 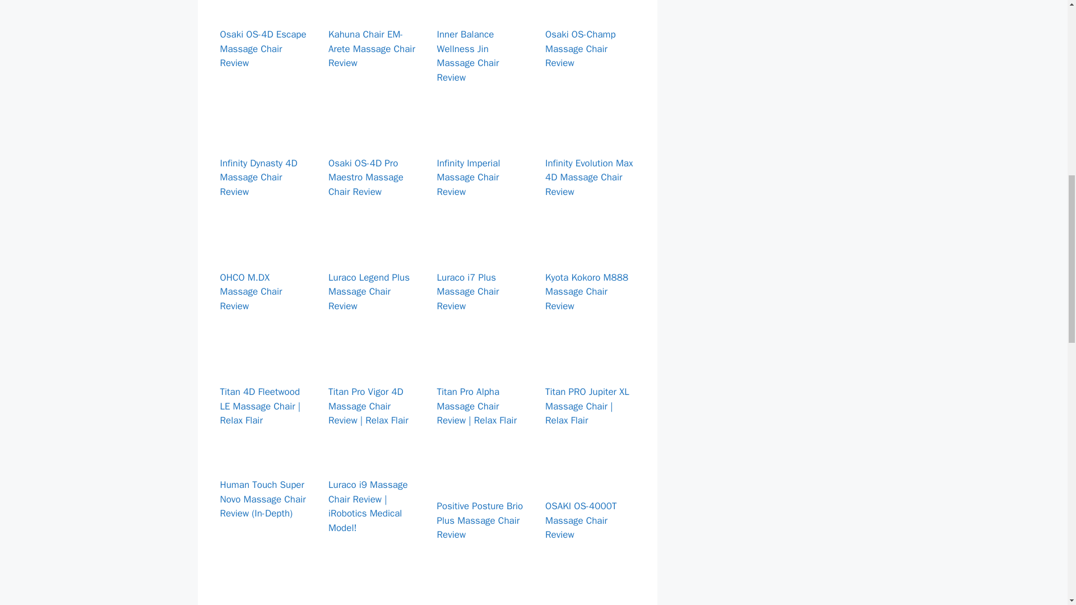 I want to click on Osaki OS-4D Escape Massage Chair Review, so click(x=265, y=10).